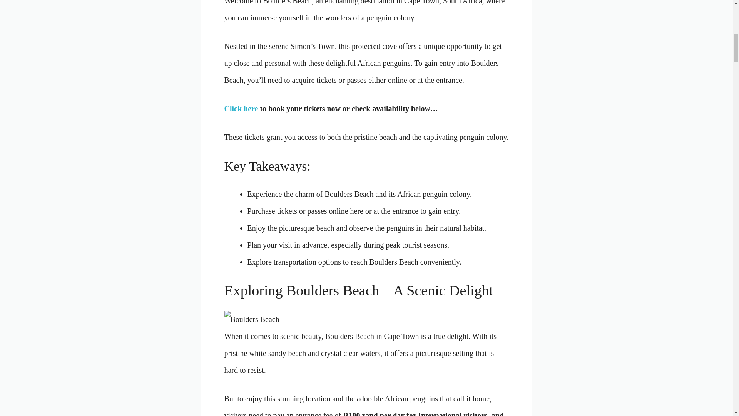  What do you see at coordinates (349, 194) in the screenshot?
I see `Boulders Beach` at bounding box center [349, 194].